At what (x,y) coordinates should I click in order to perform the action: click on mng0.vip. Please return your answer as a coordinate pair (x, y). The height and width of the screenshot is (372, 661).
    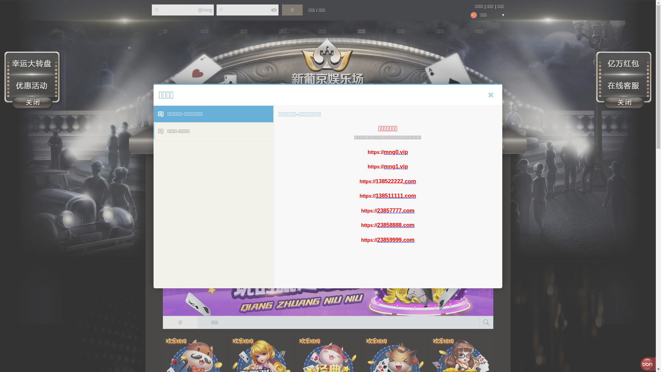
    Looking at the image, I should click on (396, 152).